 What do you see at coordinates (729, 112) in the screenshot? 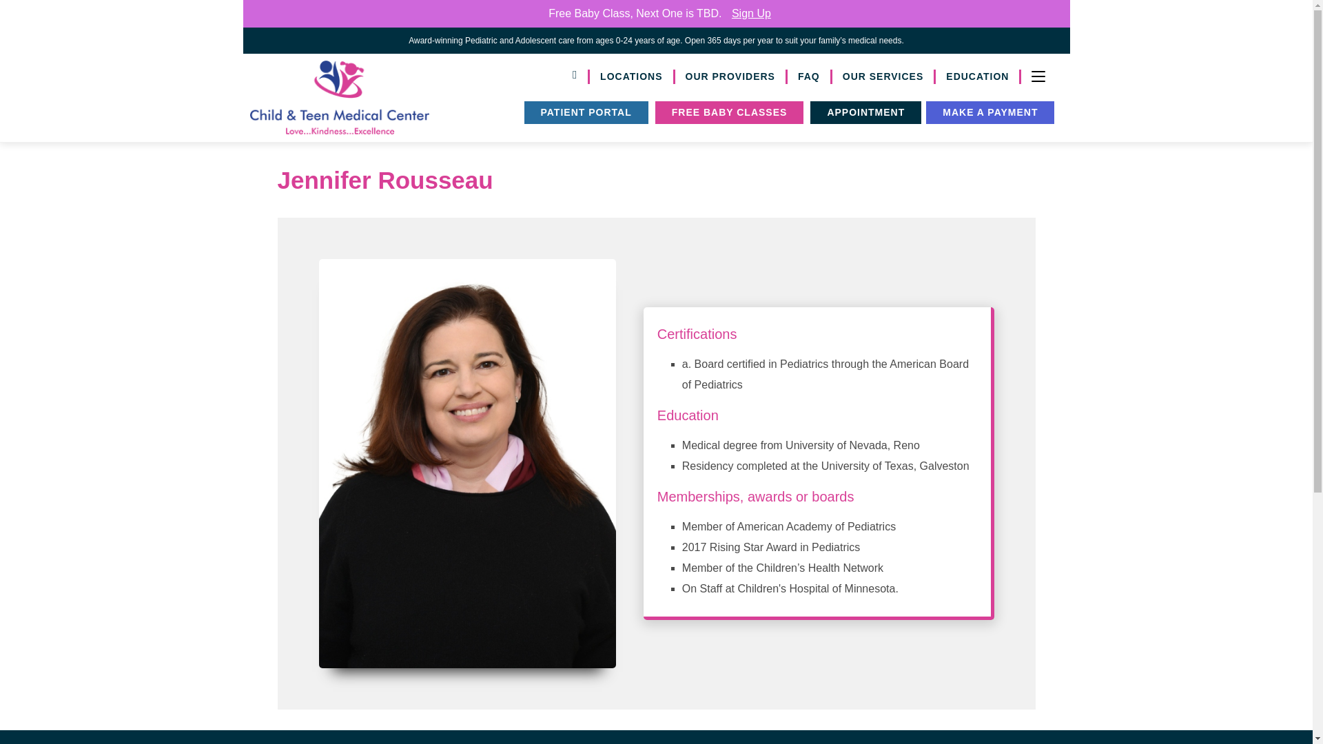
I see `FREE BABY CLASSES` at bounding box center [729, 112].